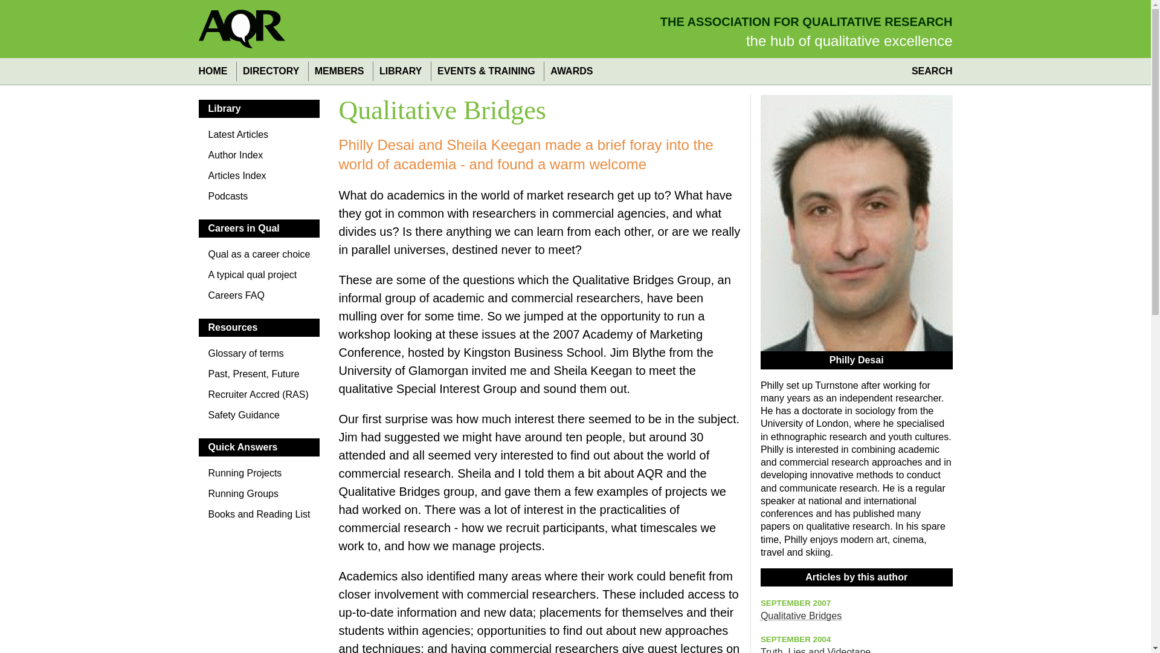 This screenshot has height=653, width=1160. What do you see at coordinates (259, 357) in the screenshot?
I see `Glossary of terms` at bounding box center [259, 357].